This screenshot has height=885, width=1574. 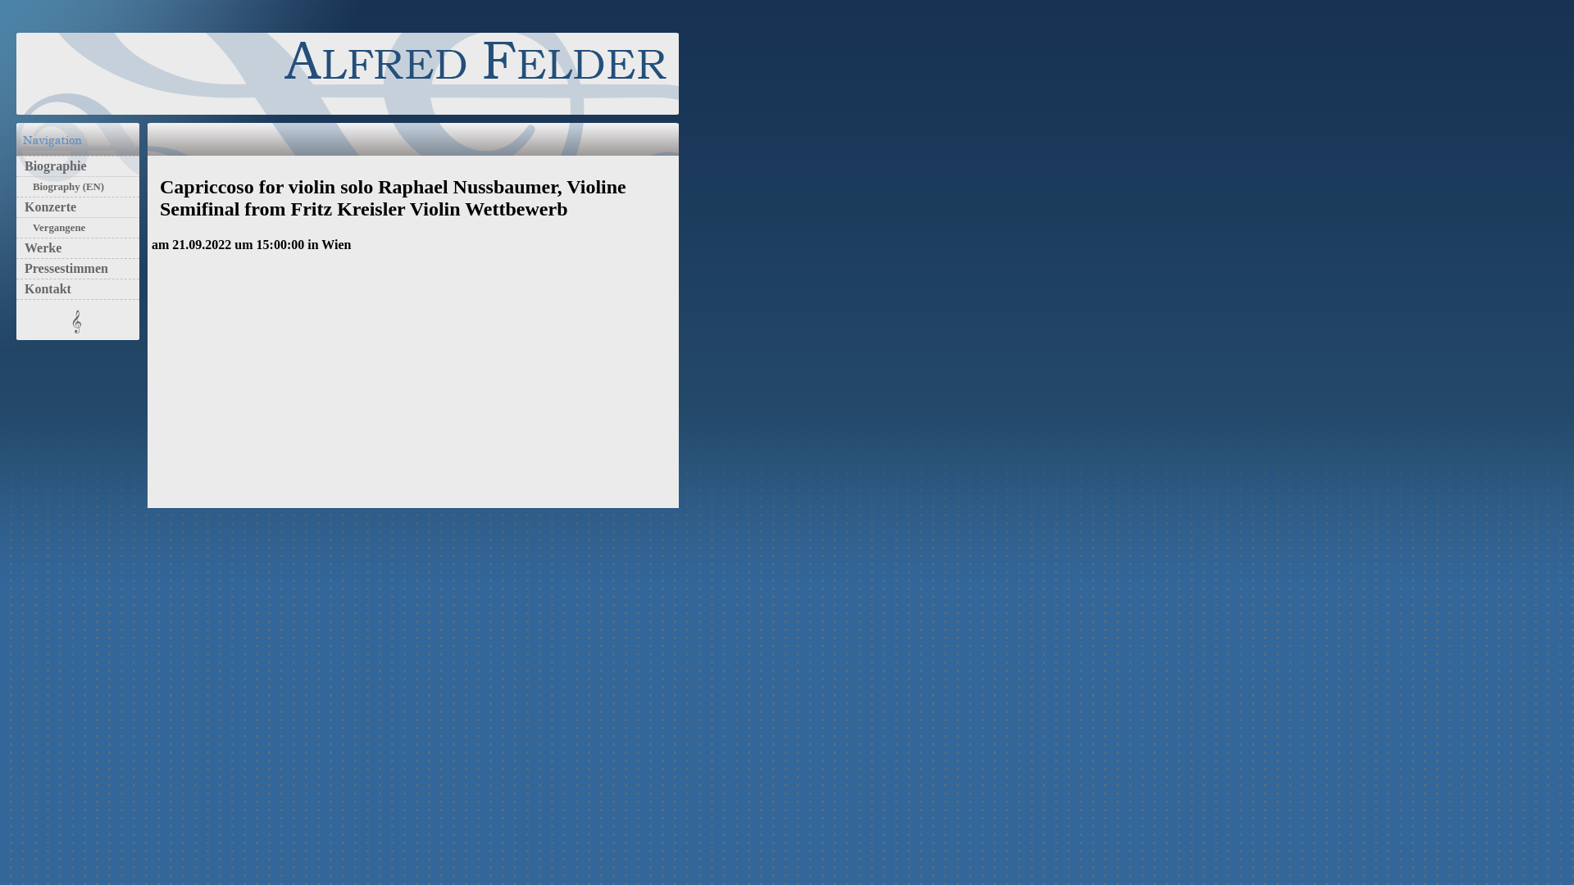 I want to click on Kontakt, so click(x=44, y=288).